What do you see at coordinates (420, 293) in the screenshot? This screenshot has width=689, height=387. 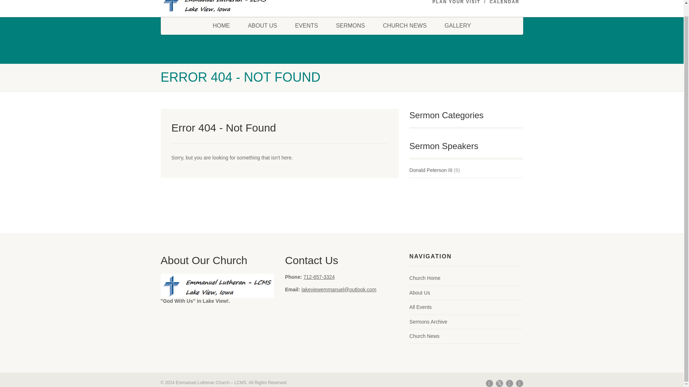 I see `About Us` at bounding box center [420, 293].